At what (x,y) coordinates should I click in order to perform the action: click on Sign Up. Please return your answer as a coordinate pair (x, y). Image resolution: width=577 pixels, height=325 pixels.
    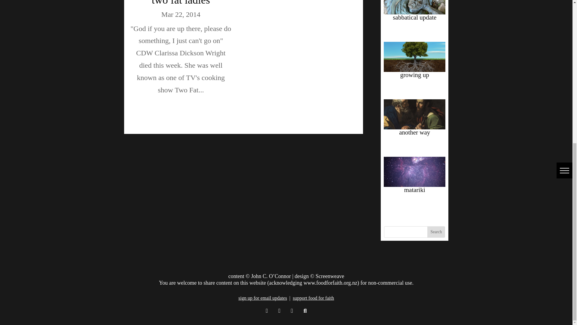
    Looking at the image, I should click on (262, 298).